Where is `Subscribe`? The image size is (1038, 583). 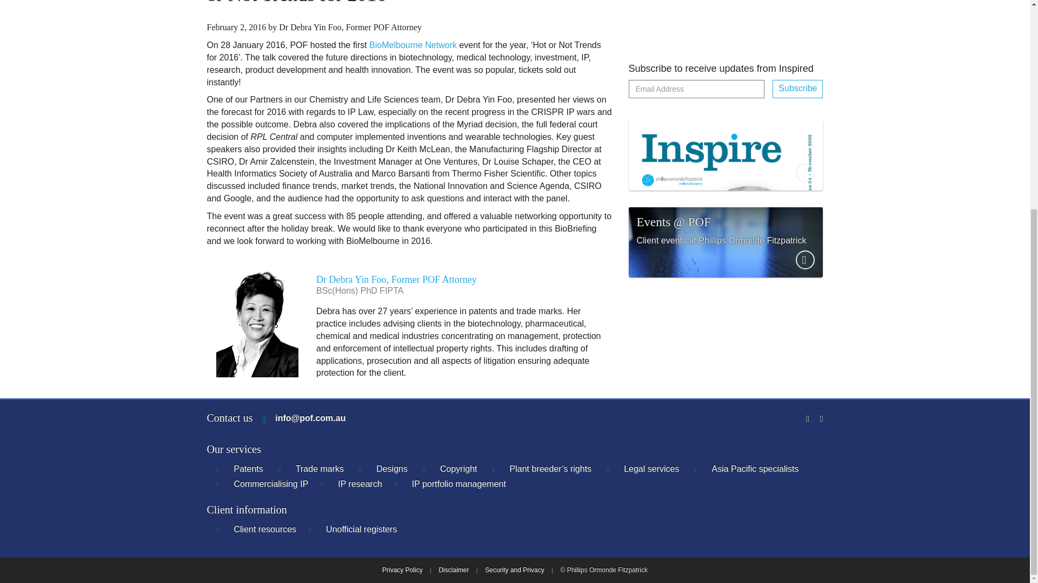
Subscribe is located at coordinates (797, 3).